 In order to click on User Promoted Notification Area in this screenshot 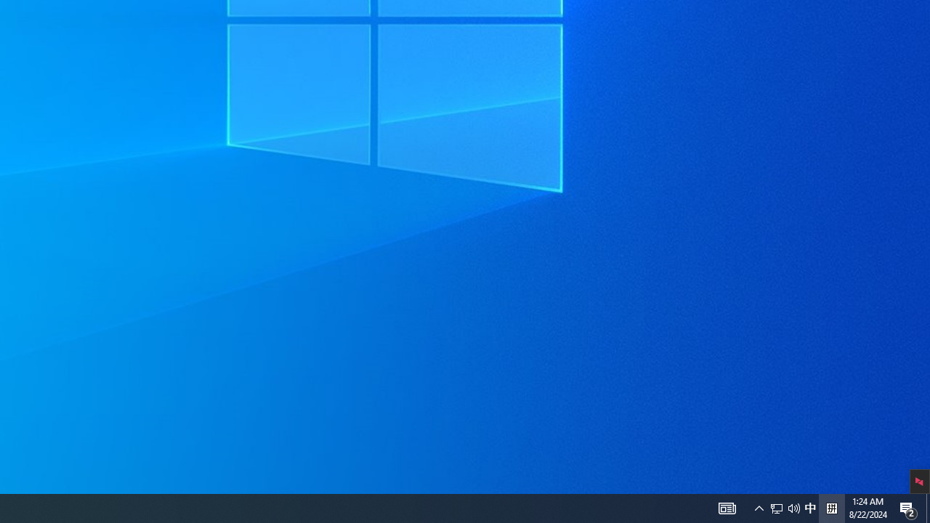, I will do `click(785, 508)`.